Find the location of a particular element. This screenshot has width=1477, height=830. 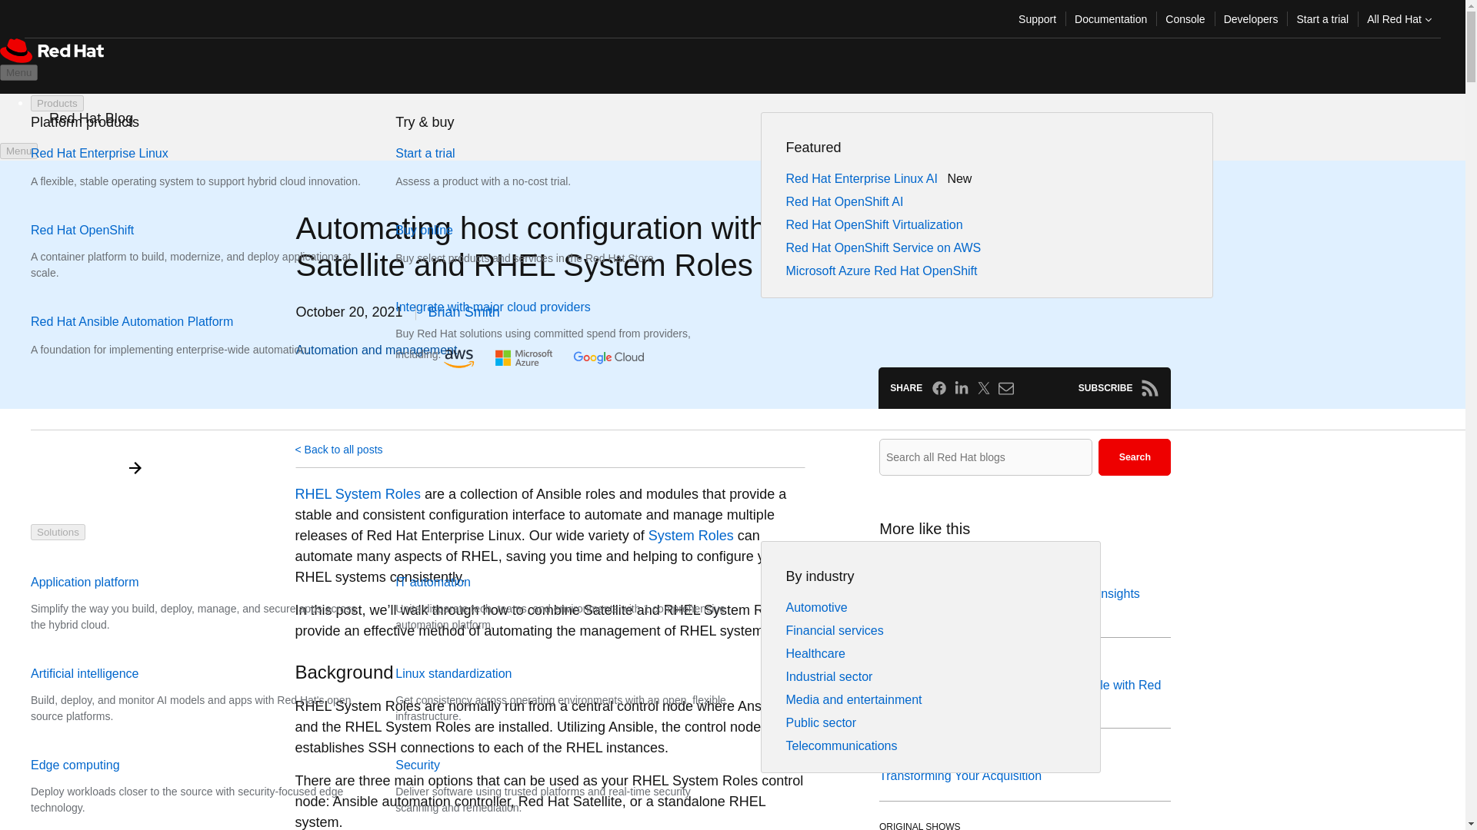

Support is located at coordinates (1037, 18).